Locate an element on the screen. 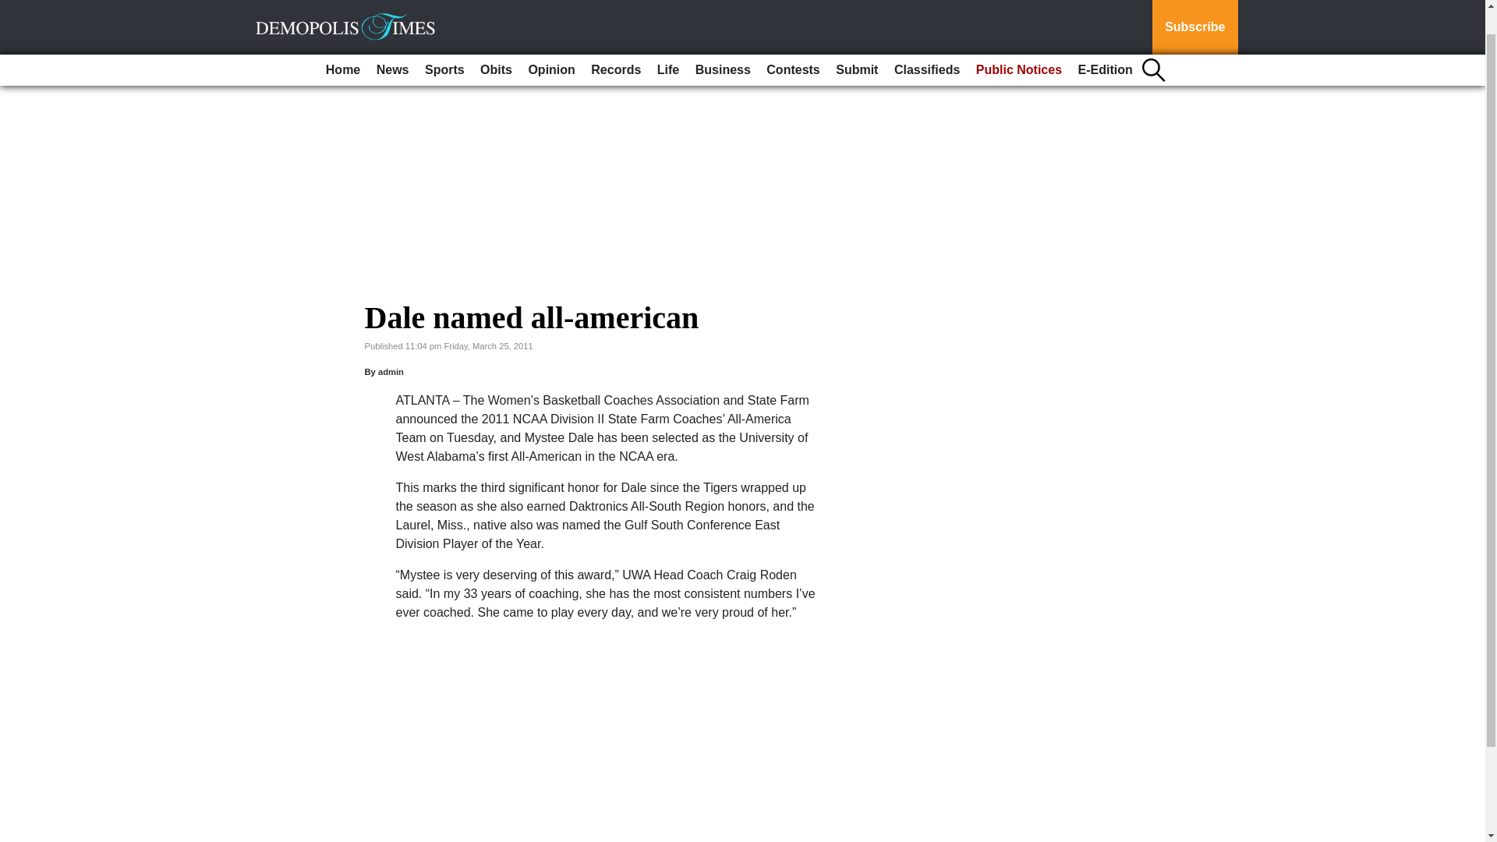 This screenshot has width=1497, height=842. admin is located at coordinates (391, 371).